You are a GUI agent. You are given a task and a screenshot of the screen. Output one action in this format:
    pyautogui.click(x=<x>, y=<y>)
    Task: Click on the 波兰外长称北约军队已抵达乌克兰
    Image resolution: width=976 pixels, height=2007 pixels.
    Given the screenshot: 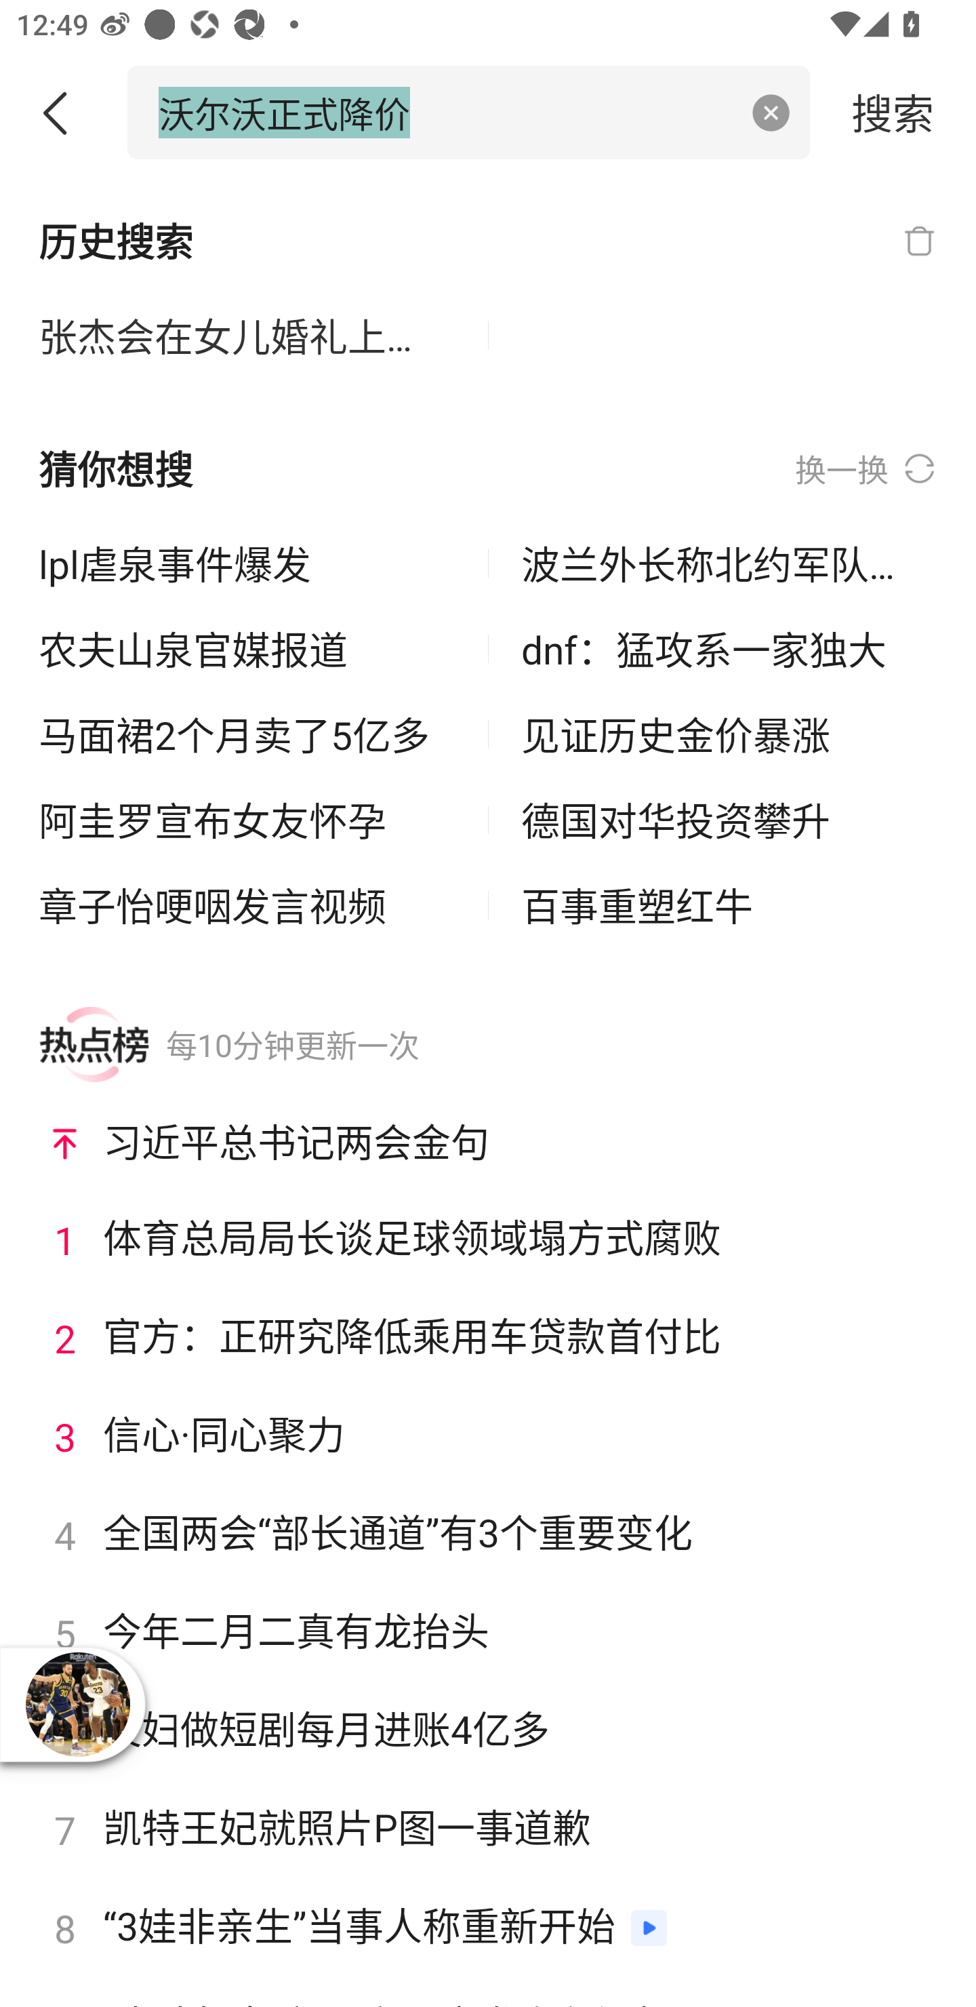 What is the action you would take?
    pyautogui.click(x=729, y=563)
    